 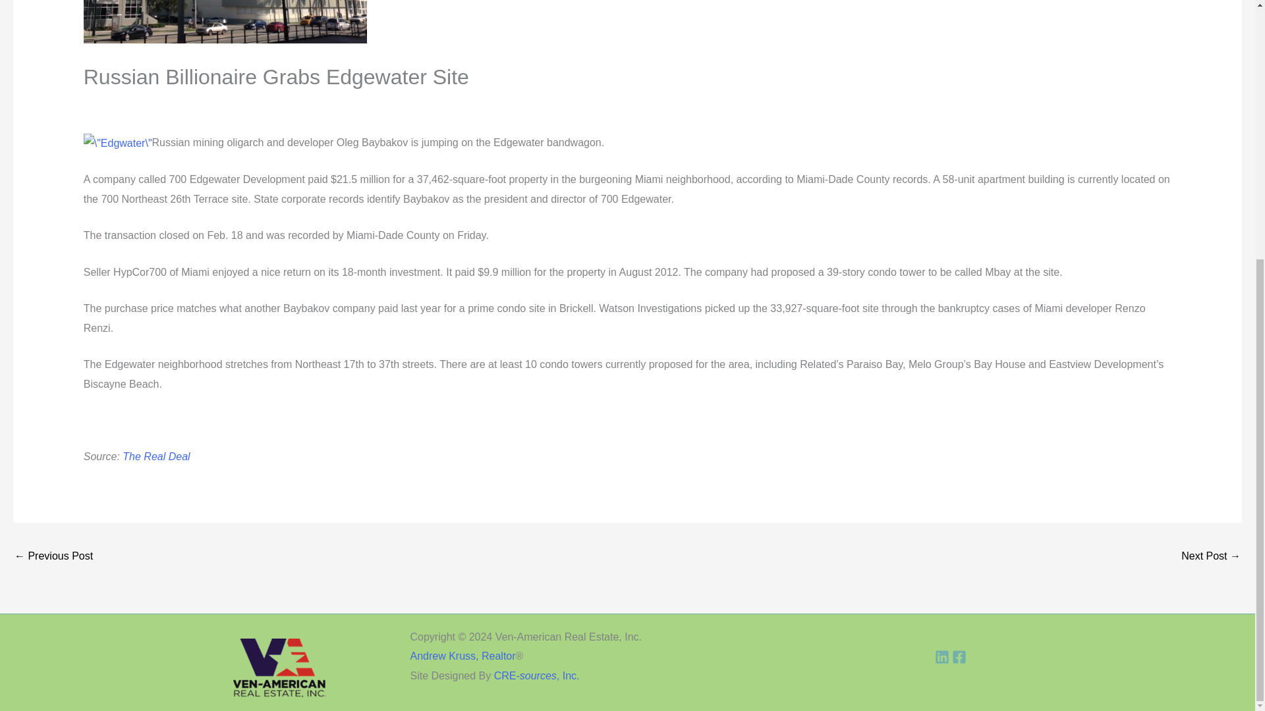 I want to click on NEW RESIDENTIAL, so click(x=414, y=104).